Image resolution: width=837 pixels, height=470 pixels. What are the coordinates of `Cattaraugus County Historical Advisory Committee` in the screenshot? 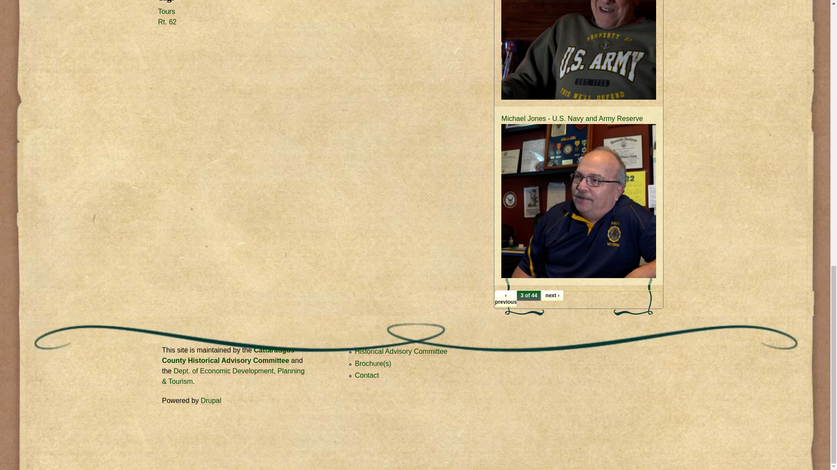 It's located at (401, 352).